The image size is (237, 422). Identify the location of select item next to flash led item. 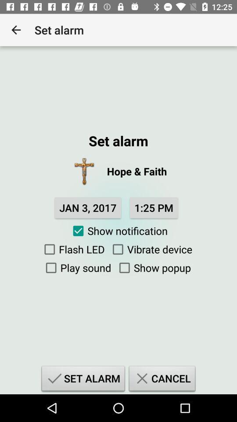
(150, 249).